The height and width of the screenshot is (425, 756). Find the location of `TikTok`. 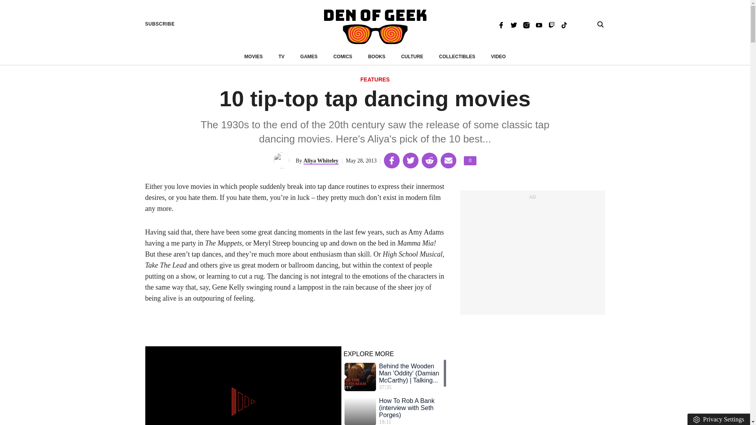

TikTok is located at coordinates (564, 24).